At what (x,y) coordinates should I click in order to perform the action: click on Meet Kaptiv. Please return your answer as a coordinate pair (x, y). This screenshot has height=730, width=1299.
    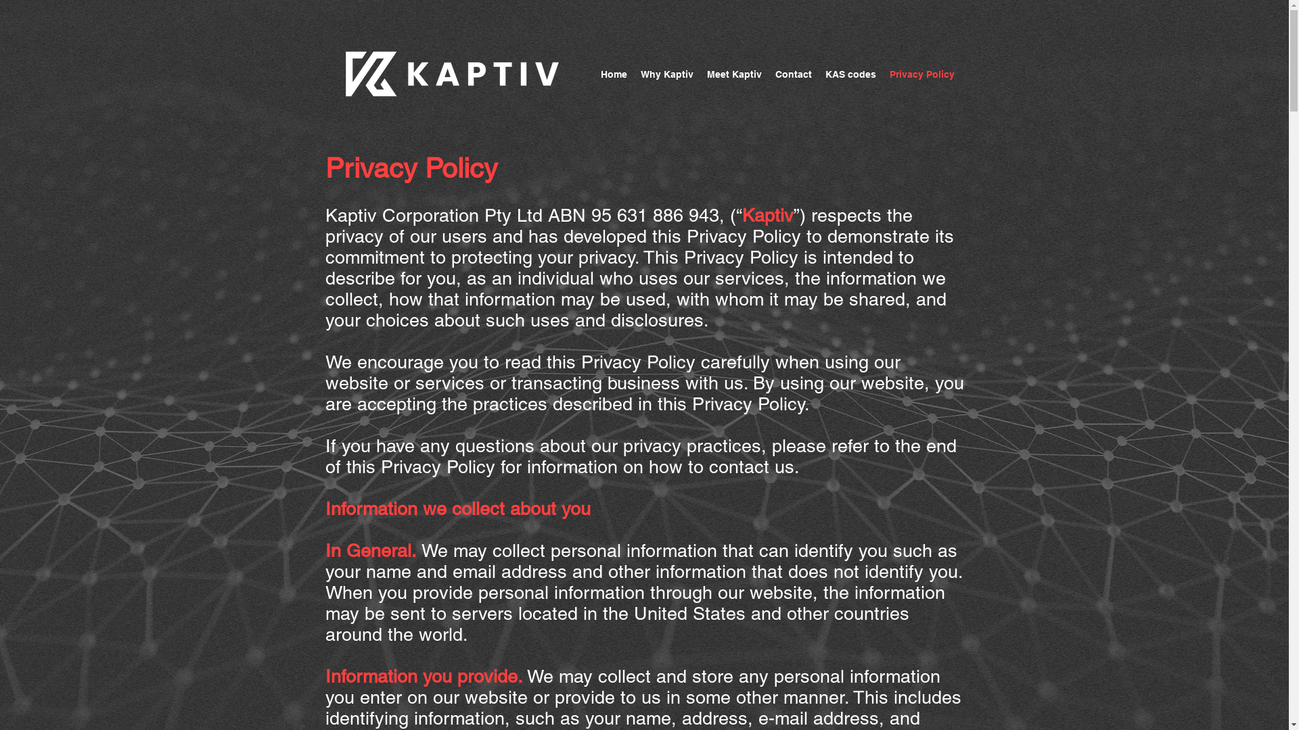
    Looking at the image, I should click on (735, 74).